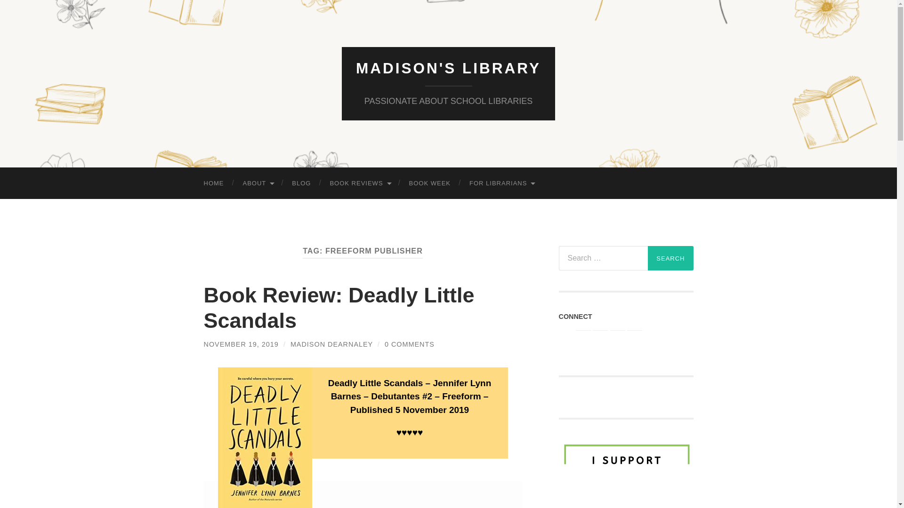 The image size is (904, 508). I want to click on FOR LIBRARIANS, so click(501, 183).